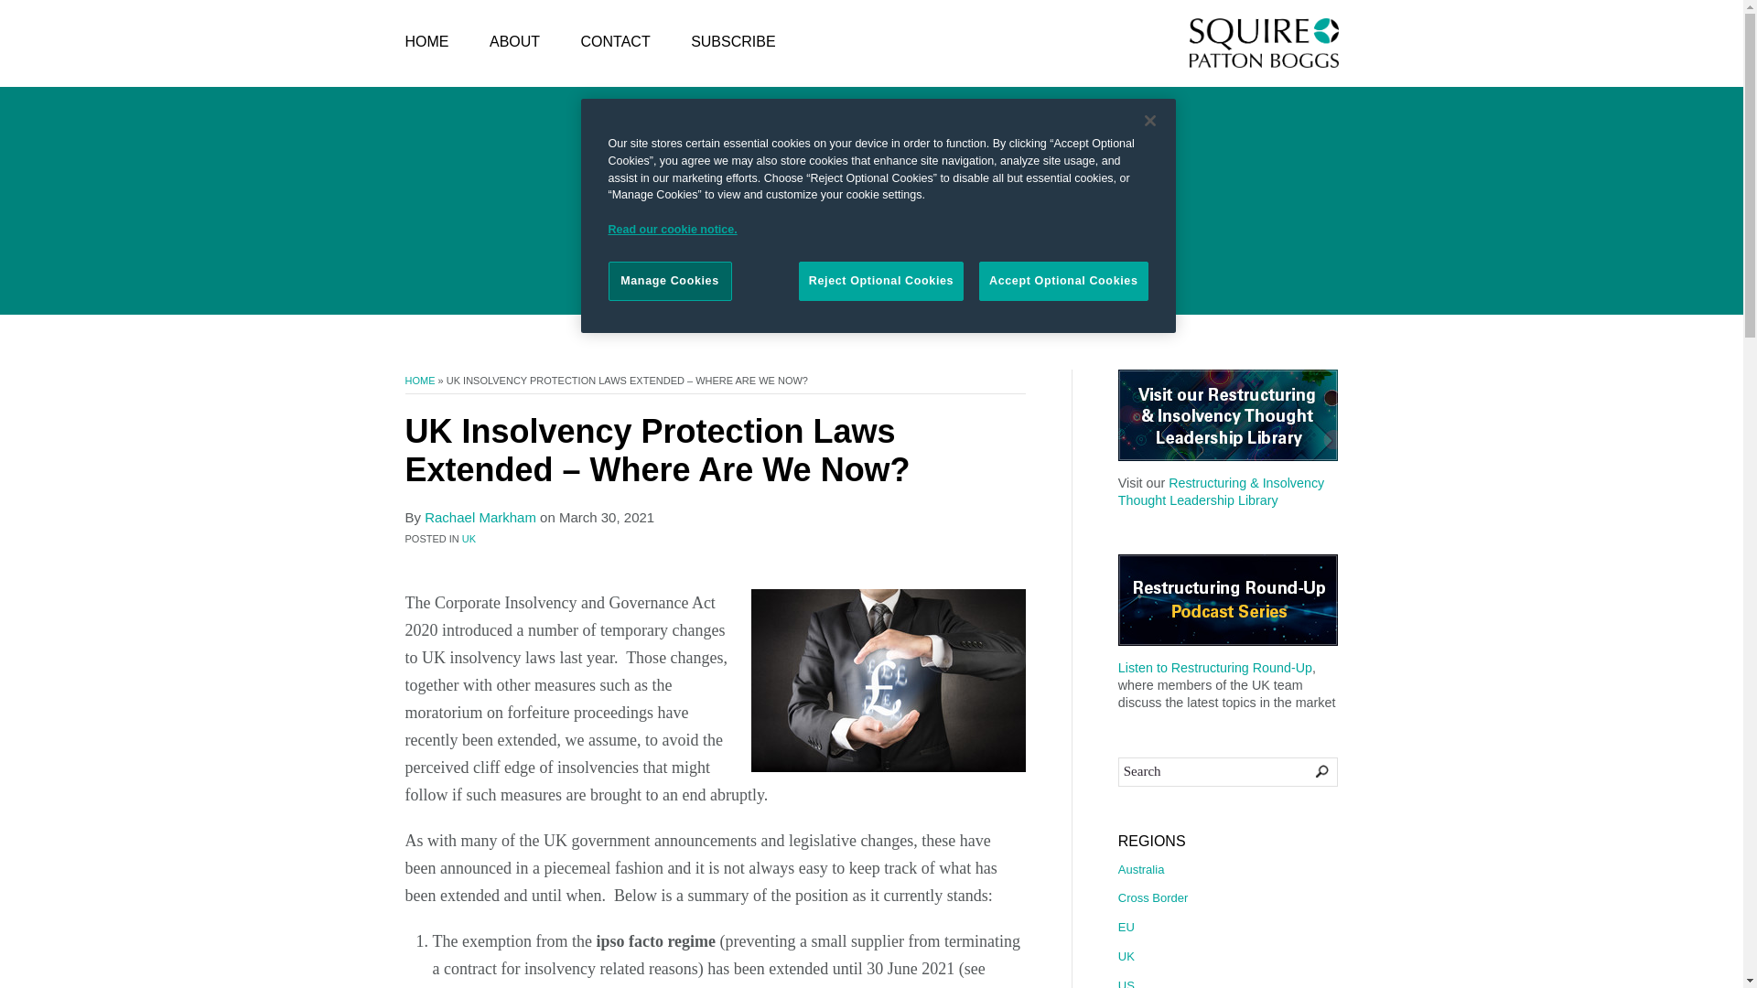 This screenshot has height=988, width=1757. I want to click on Restructuring GlobalView, so click(871, 189).